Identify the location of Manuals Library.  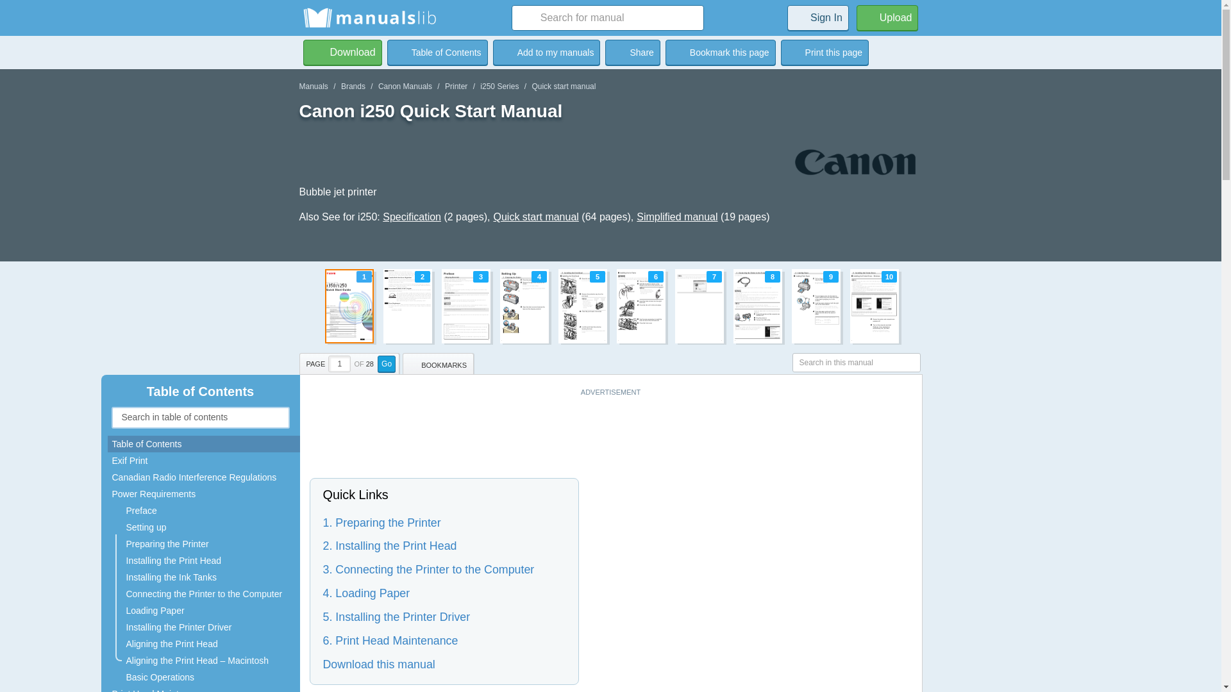
(677, 217).